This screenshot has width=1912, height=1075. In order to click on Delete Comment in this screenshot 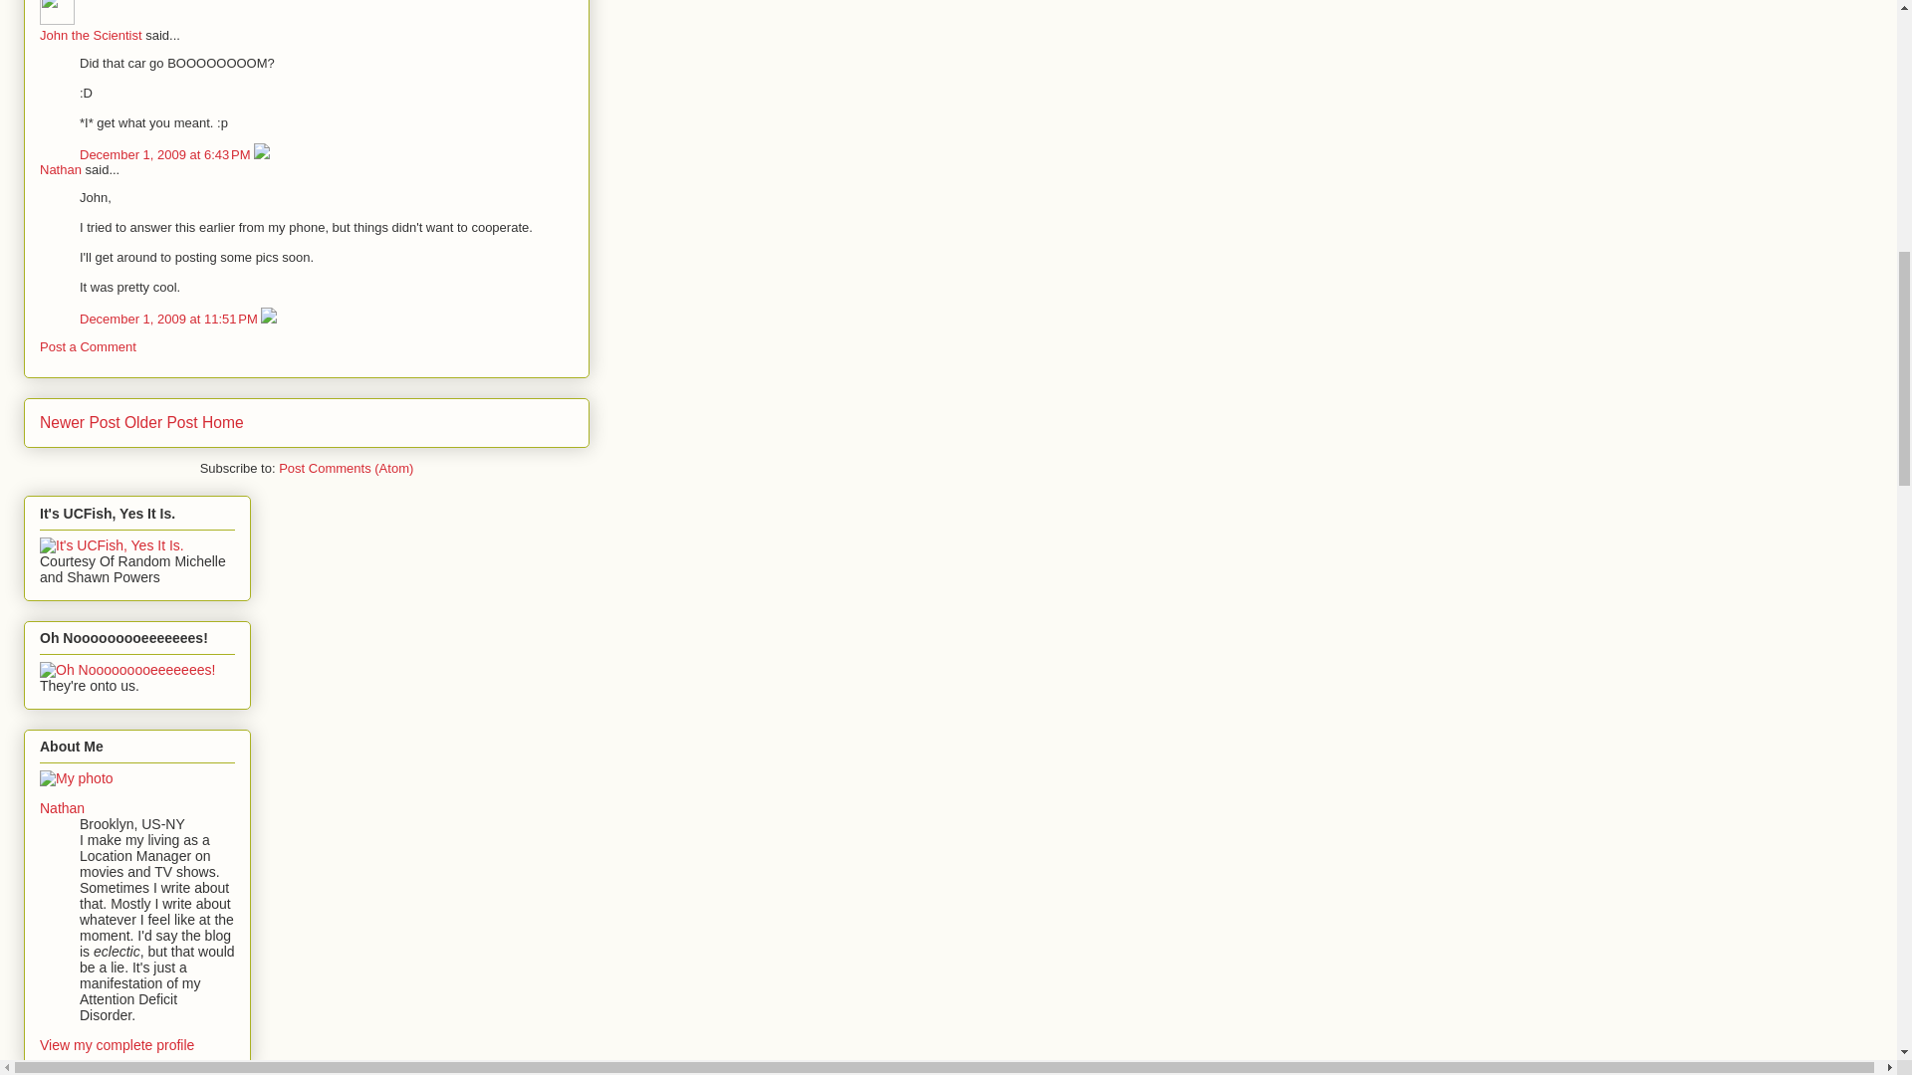, I will do `click(261, 154)`.